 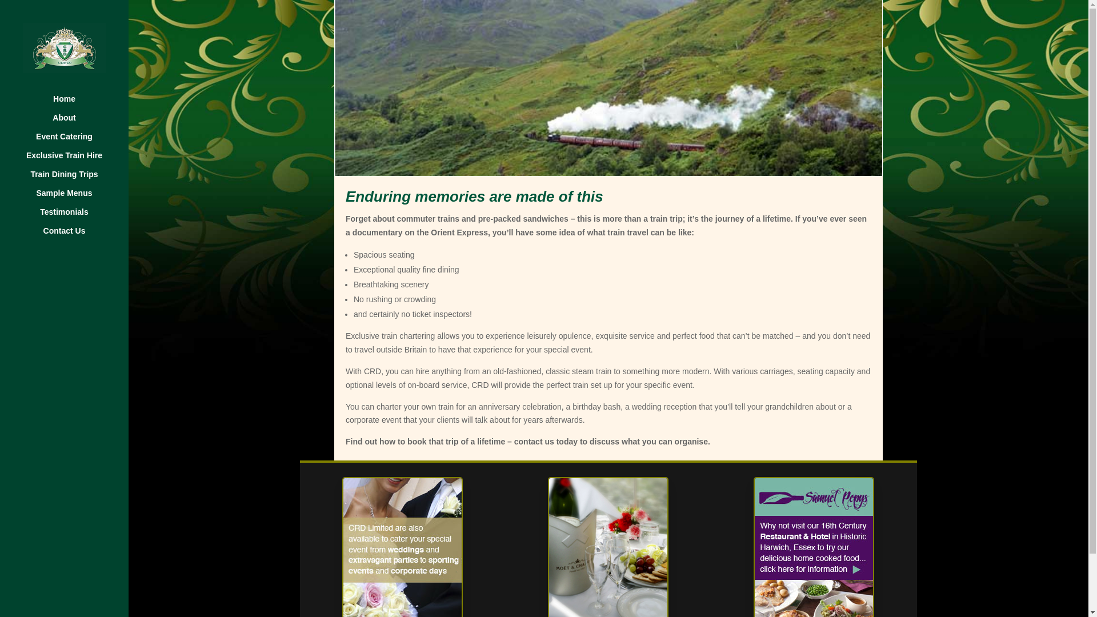 I want to click on Testimonials, so click(x=75, y=217).